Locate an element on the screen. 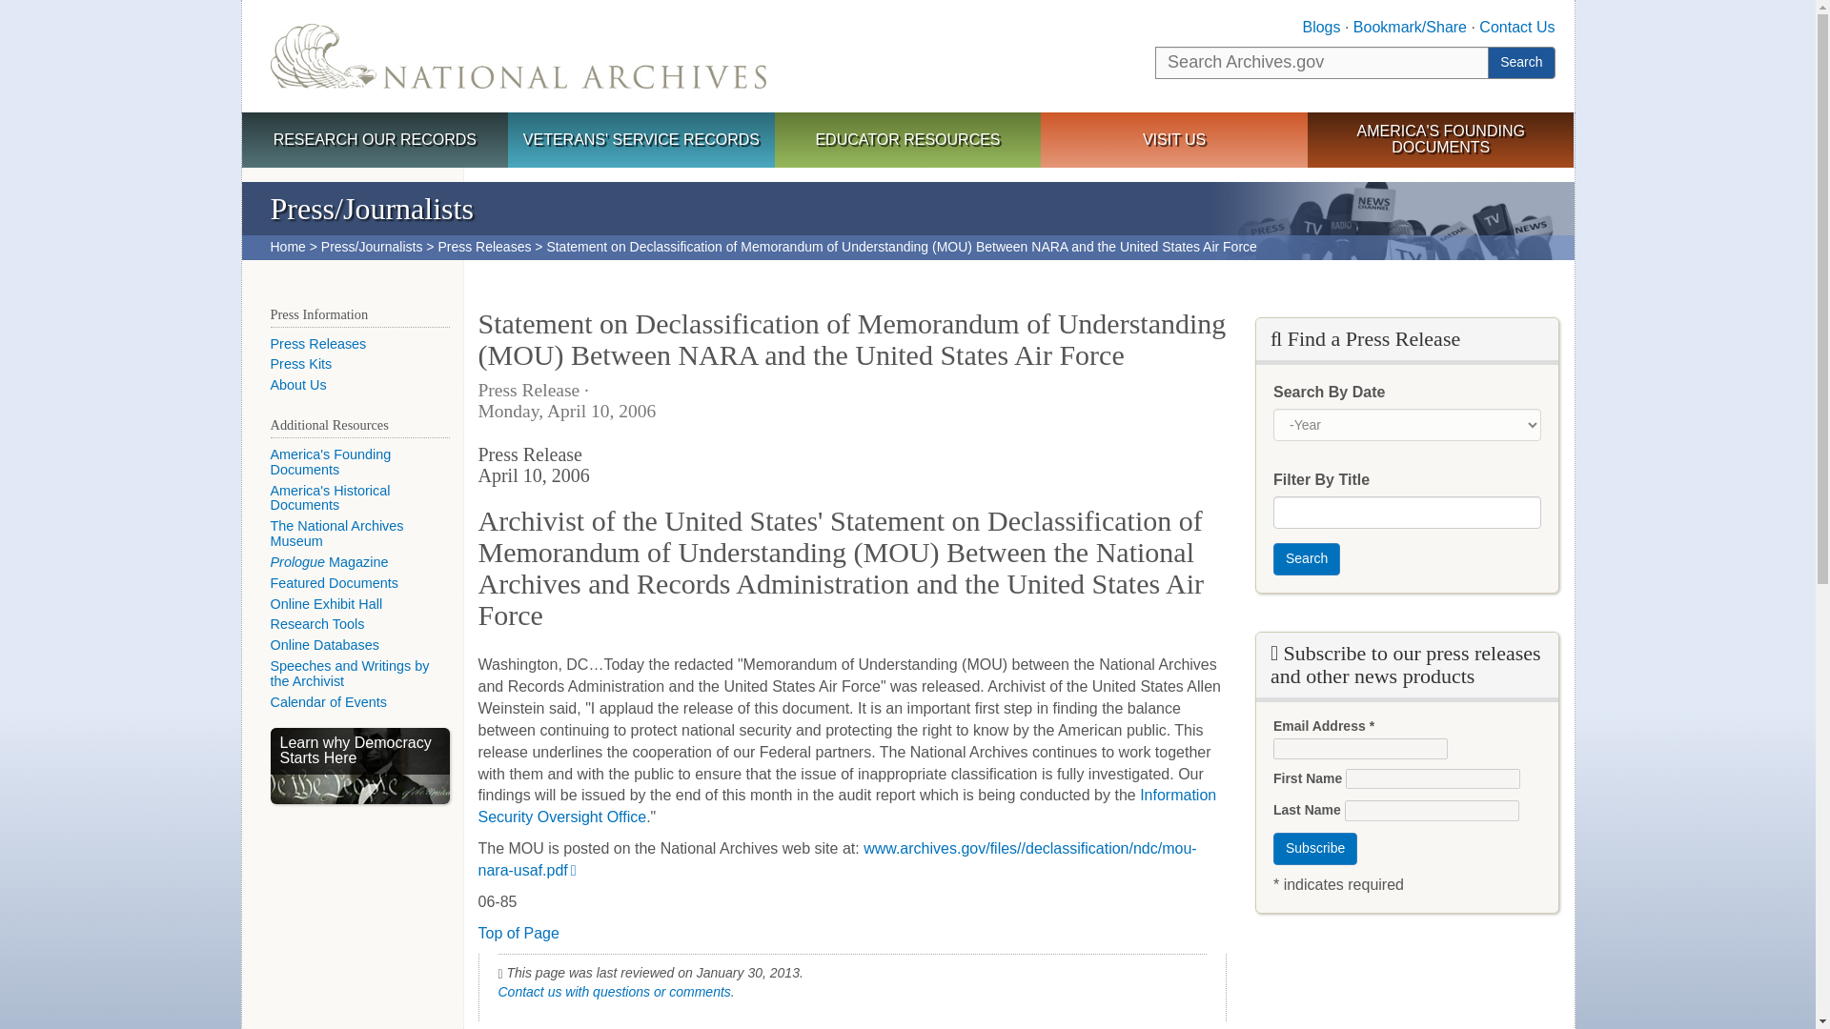  Blogs is located at coordinates (1320, 27).